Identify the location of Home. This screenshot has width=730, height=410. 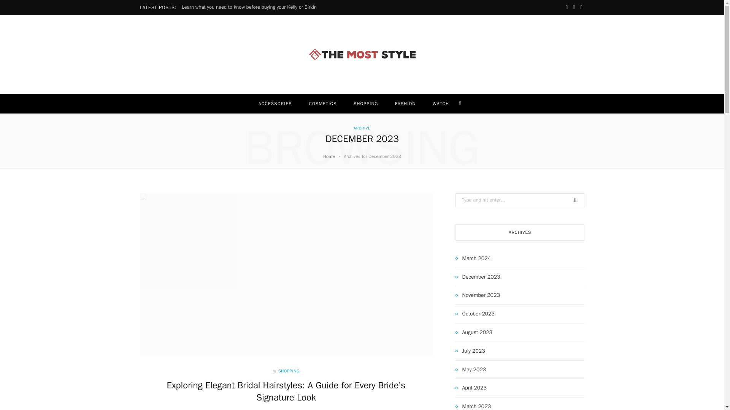
(329, 156).